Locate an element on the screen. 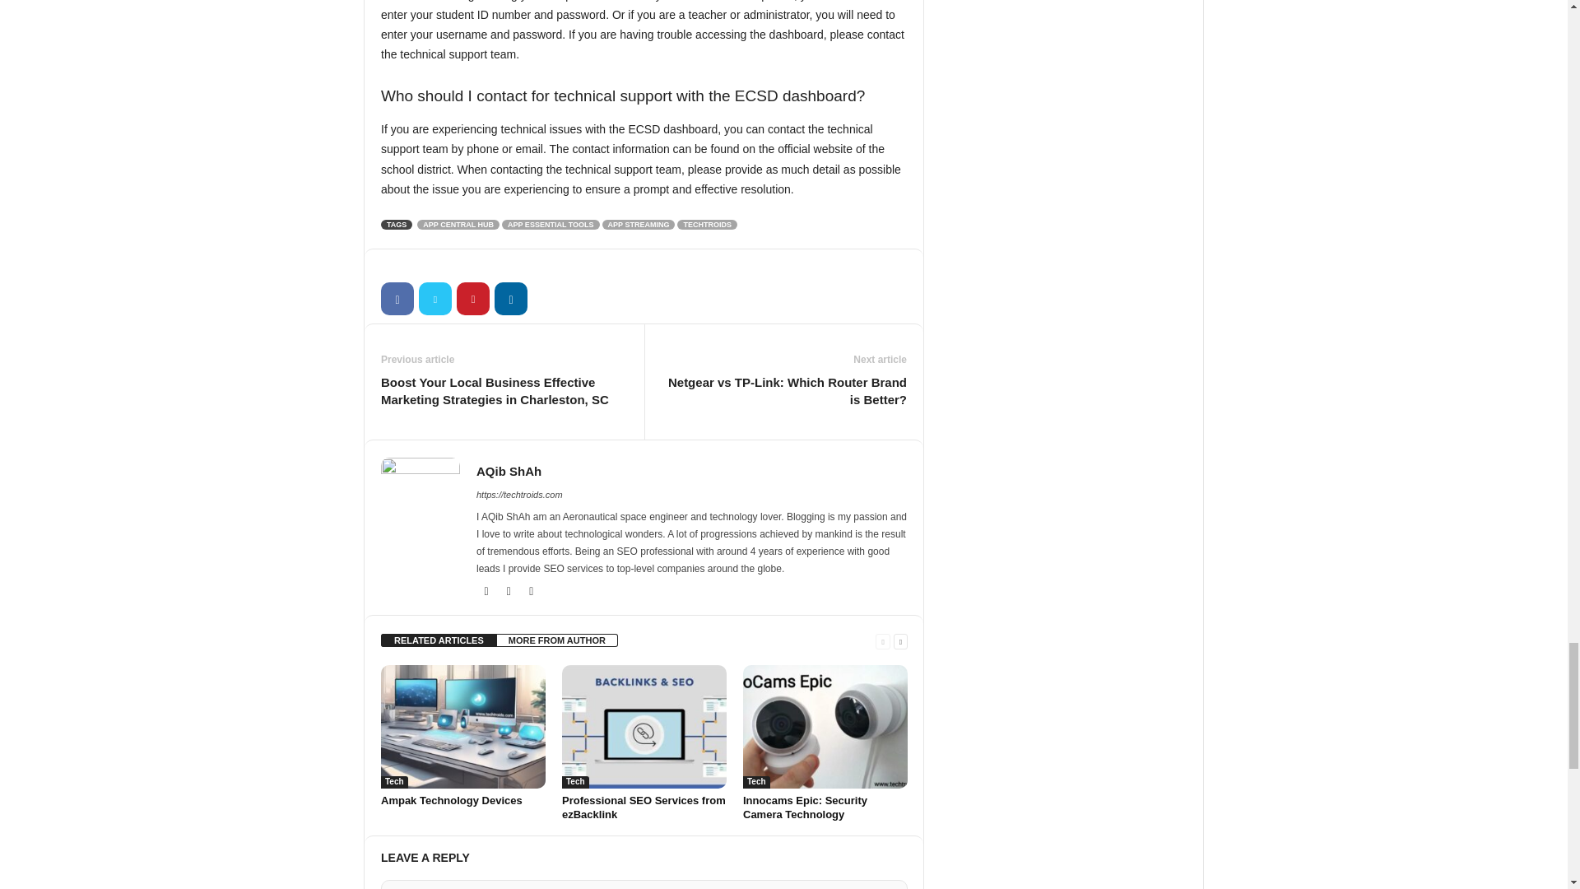 The width and height of the screenshot is (1580, 889). bottomFacebookLike is located at coordinates (424, 266).